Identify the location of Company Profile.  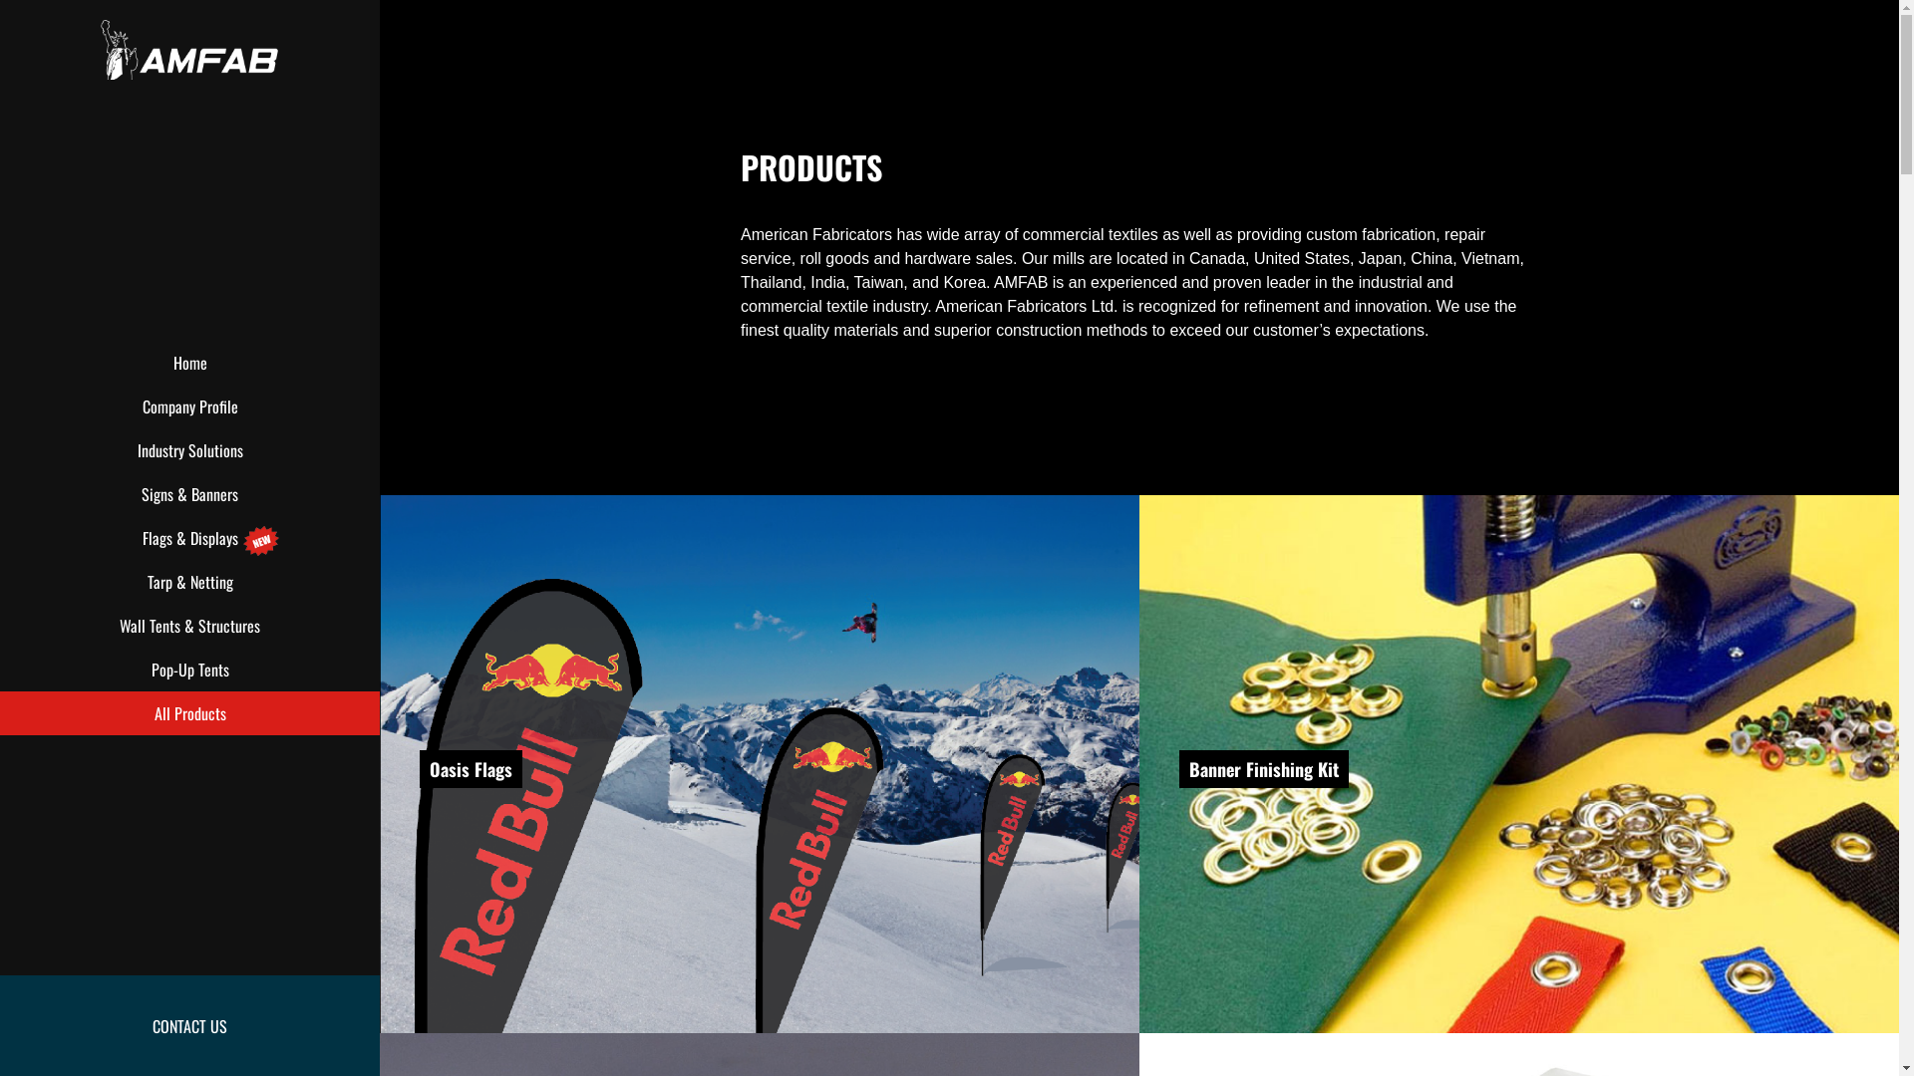
(189, 406).